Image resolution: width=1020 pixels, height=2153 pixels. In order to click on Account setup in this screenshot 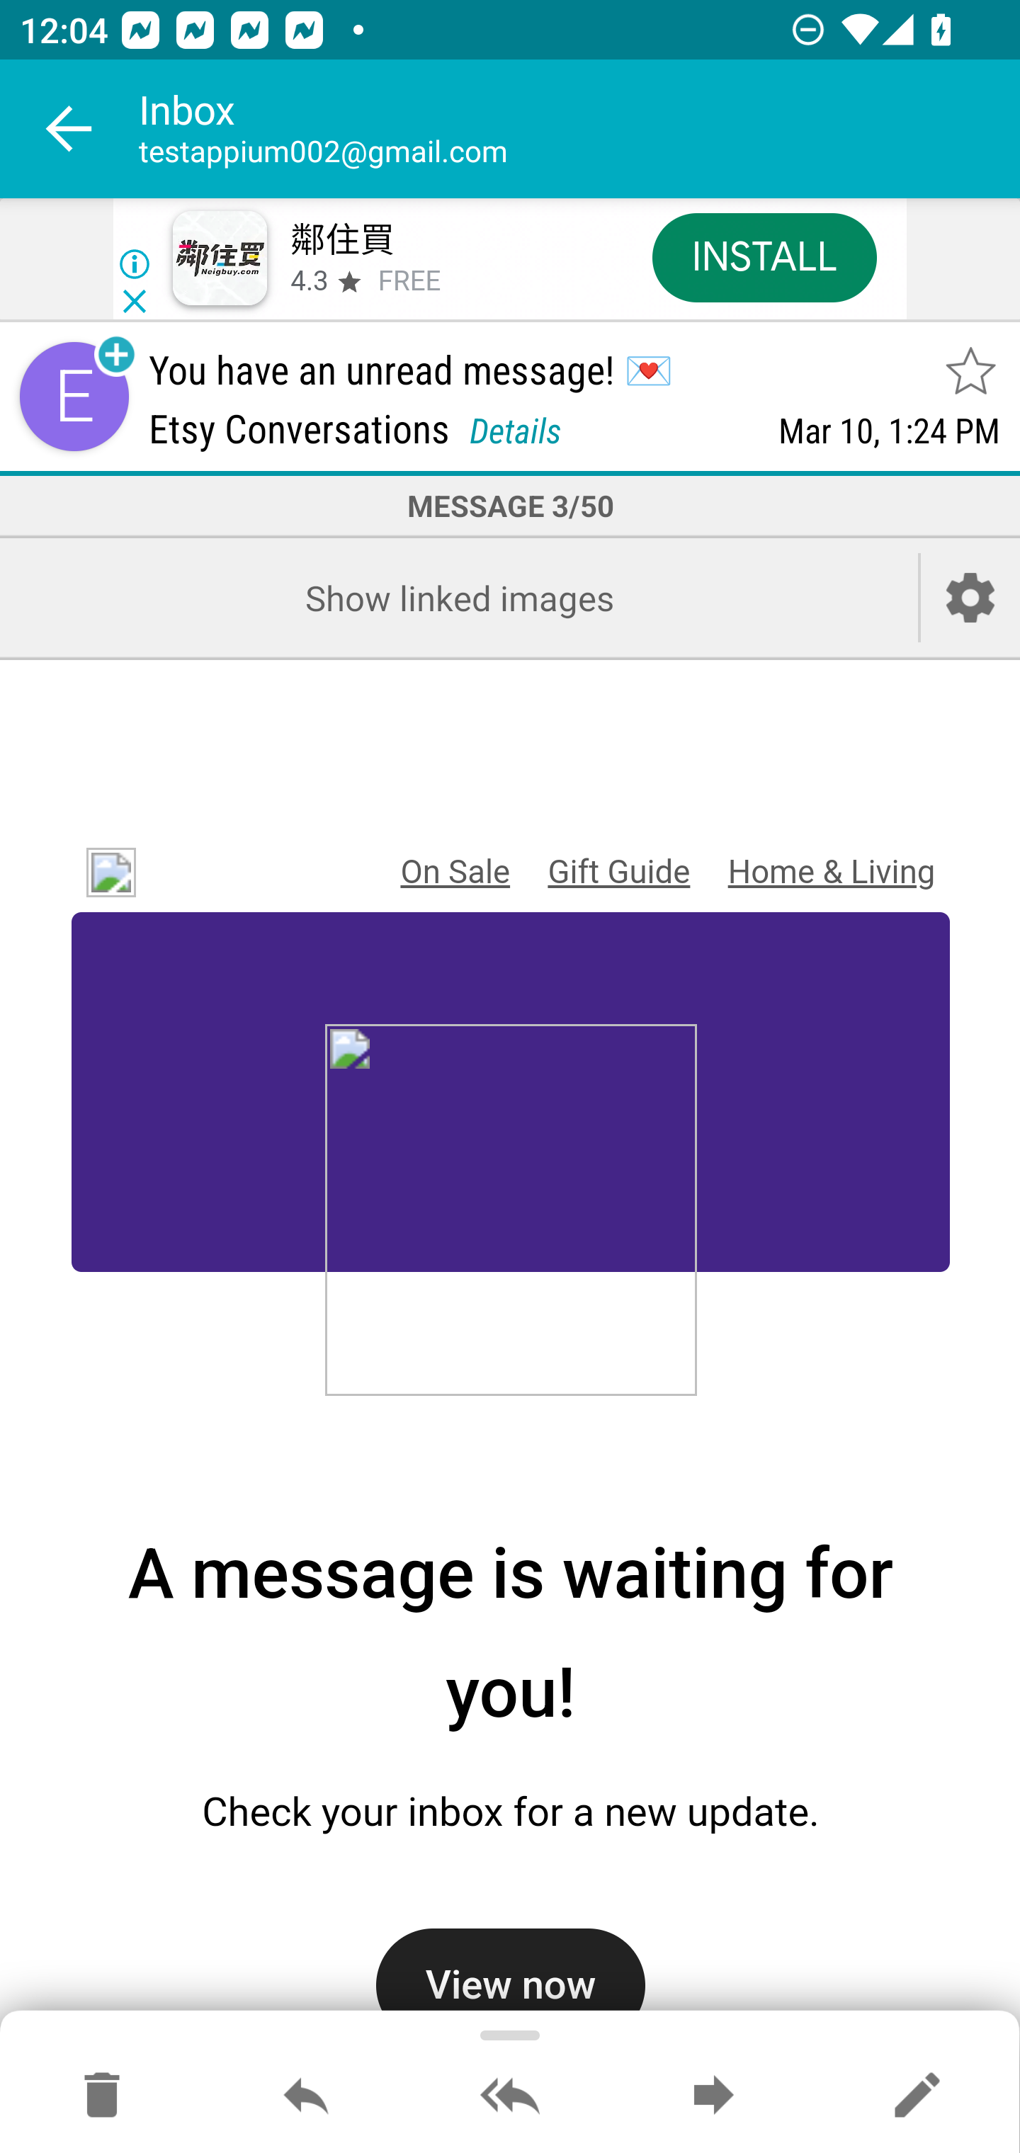, I will do `click(970, 598)`.